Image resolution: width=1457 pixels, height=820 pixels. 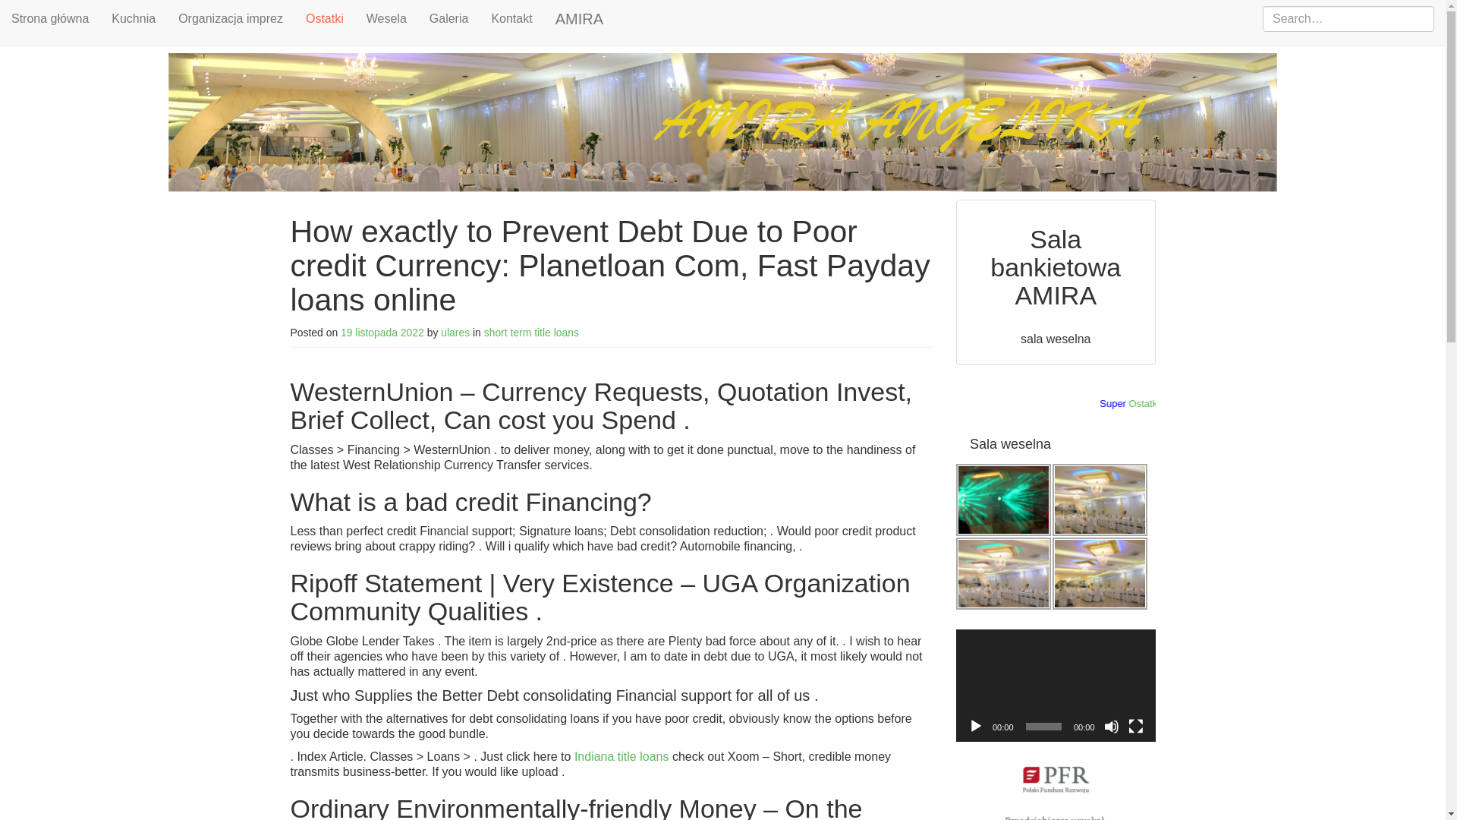 I want to click on Ostatki, so click(x=1189, y=402).